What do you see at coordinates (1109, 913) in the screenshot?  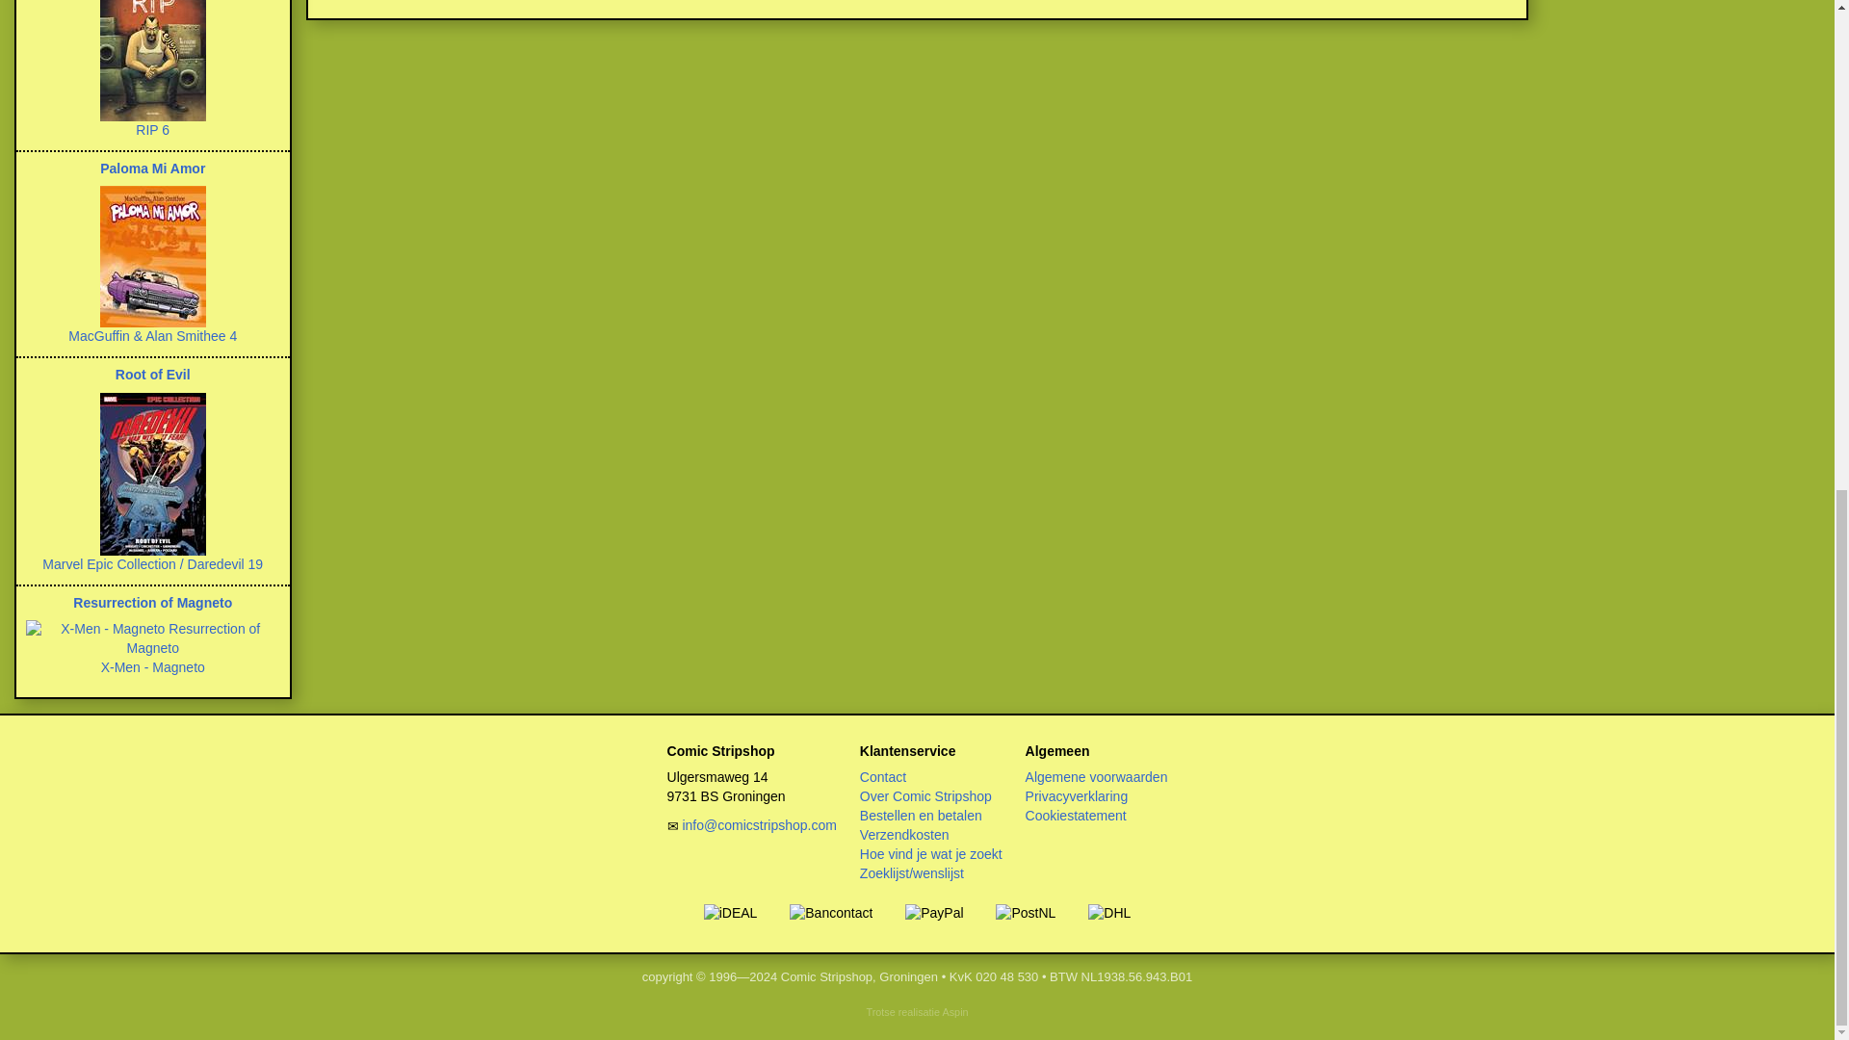 I see `DHL` at bounding box center [1109, 913].